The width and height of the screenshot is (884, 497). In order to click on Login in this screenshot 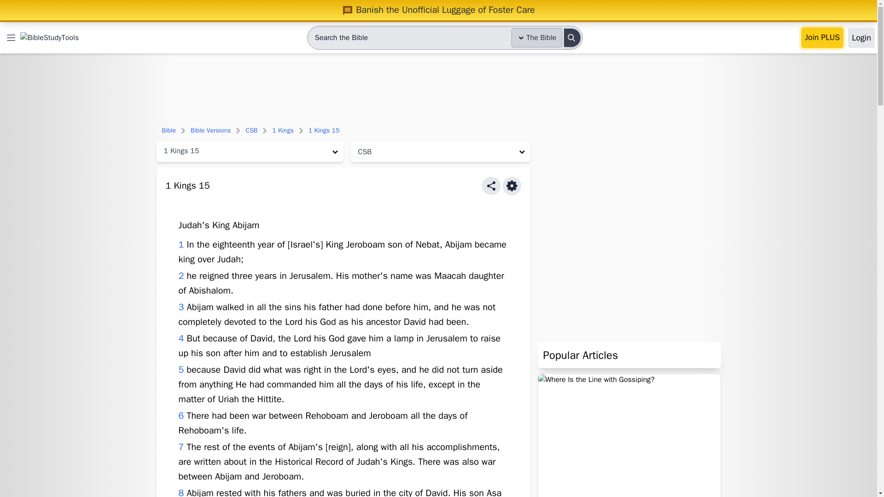, I will do `click(861, 38)`.